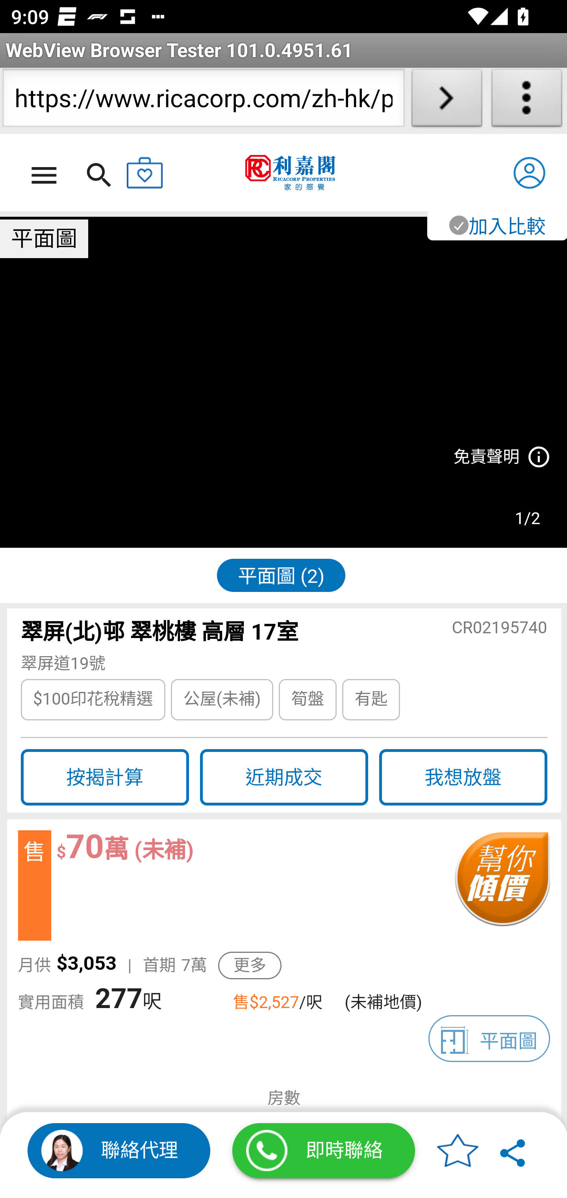  I want to click on About WebView, so click(527, 101).